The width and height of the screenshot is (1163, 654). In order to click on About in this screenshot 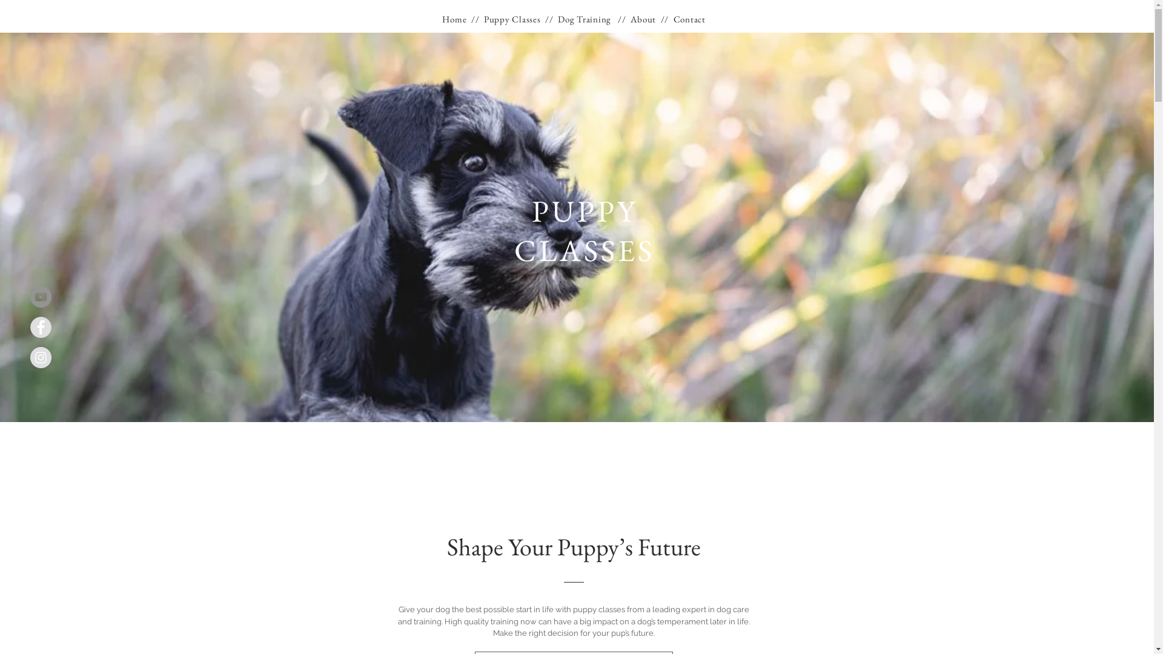, I will do `click(644, 19)`.